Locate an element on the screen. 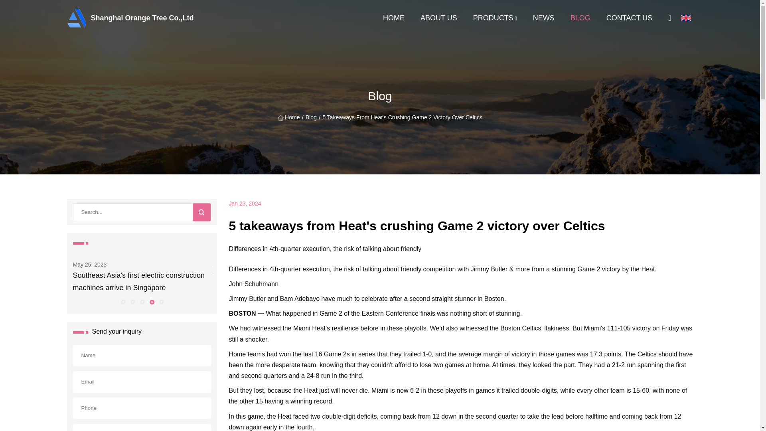 Image resolution: width=766 pixels, height=431 pixels. Shanghai Orange Tree Co.,Ltd is located at coordinates (85, 18).